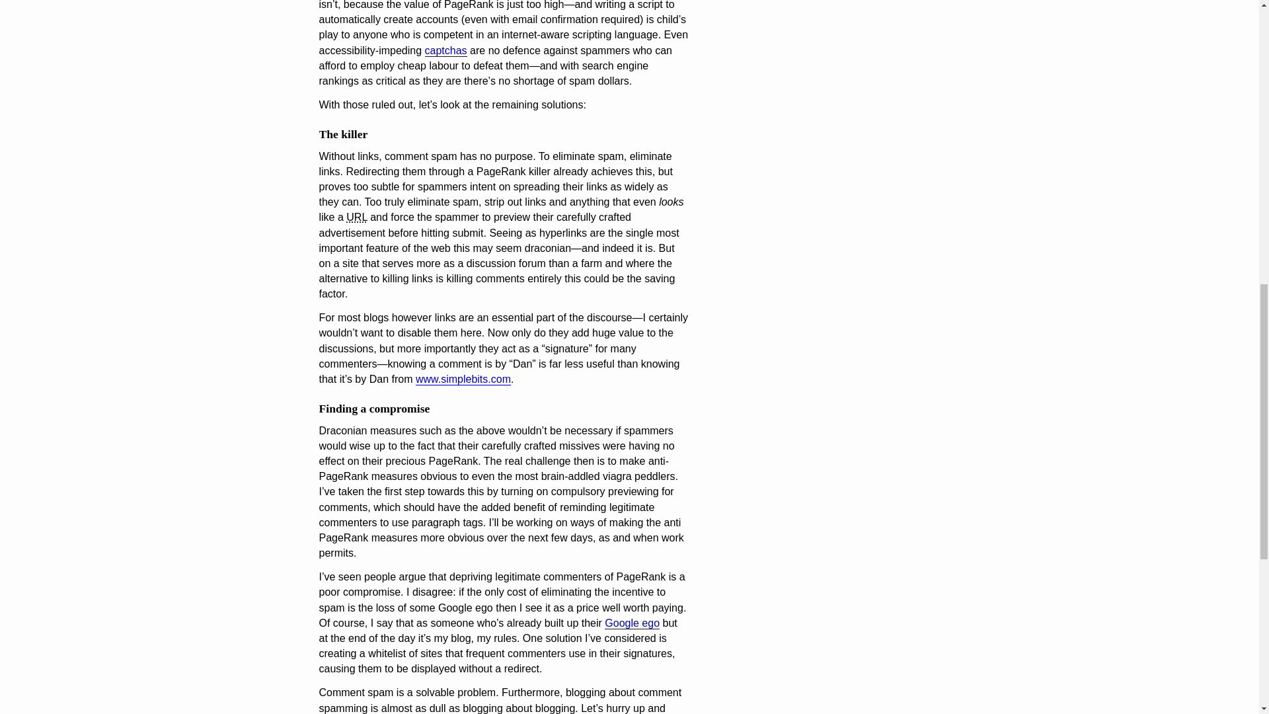  What do you see at coordinates (463, 379) in the screenshot?
I see `www.simplebits.com` at bounding box center [463, 379].